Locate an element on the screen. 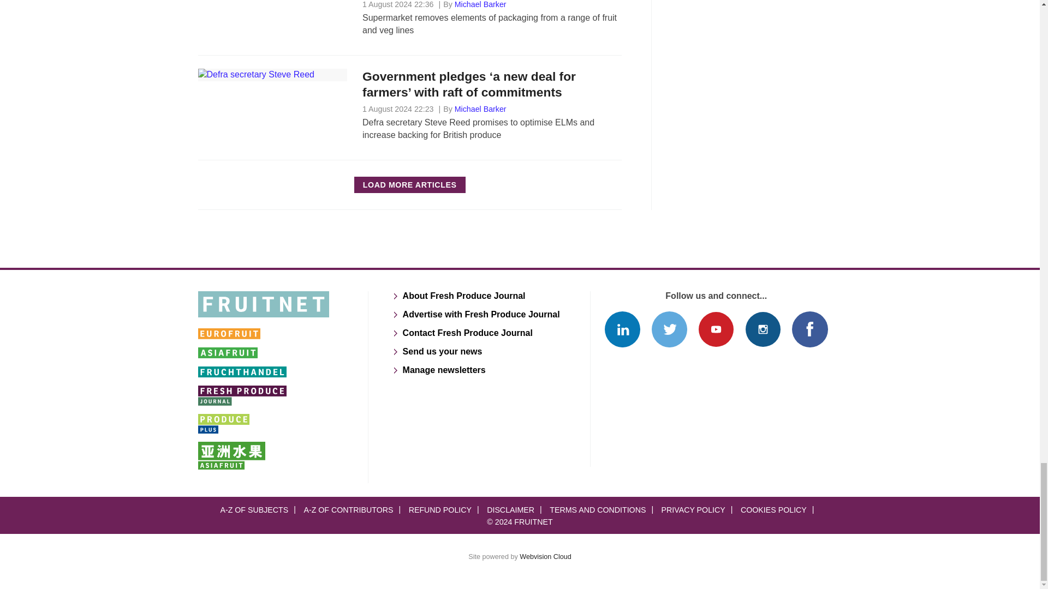 The image size is (1048, 589). Follow us on Facebook is located at coordinates (810, 329).